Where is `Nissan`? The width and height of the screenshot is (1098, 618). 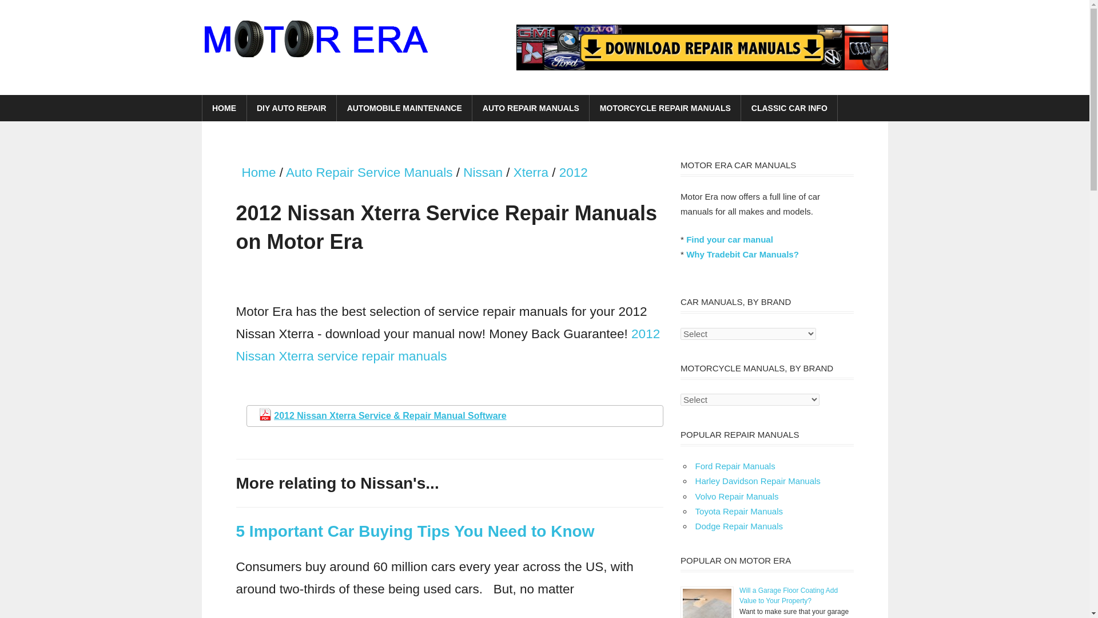
Nissan is located at coordinates (483, 173).